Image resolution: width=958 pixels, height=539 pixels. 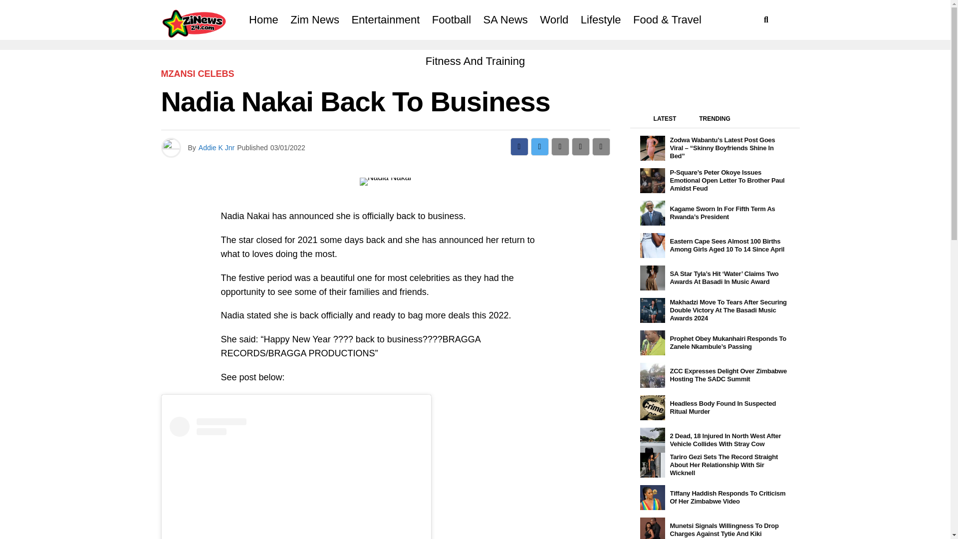 I want to click on World, so click(x=554, y=20).